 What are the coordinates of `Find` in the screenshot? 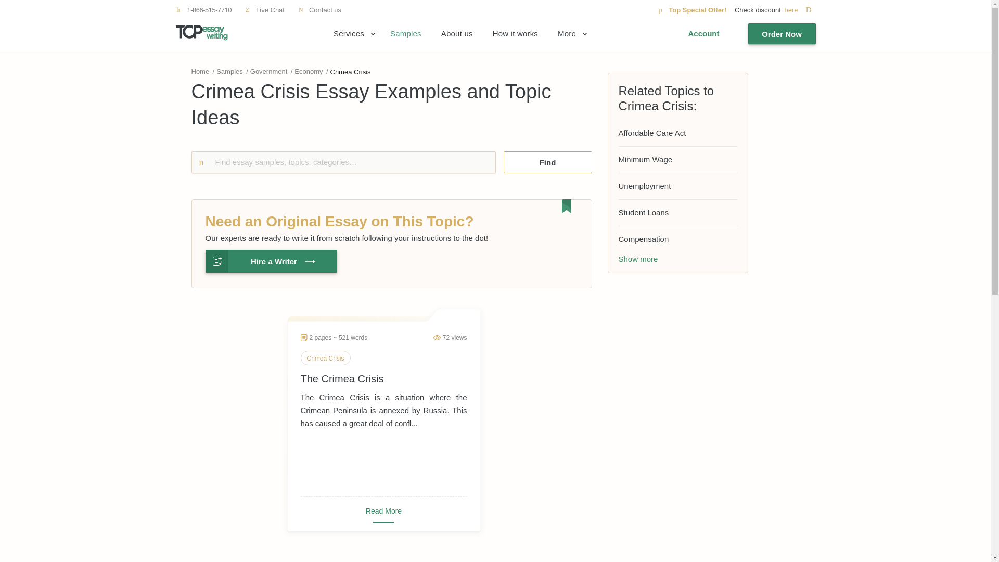 It's located at (547, 162).